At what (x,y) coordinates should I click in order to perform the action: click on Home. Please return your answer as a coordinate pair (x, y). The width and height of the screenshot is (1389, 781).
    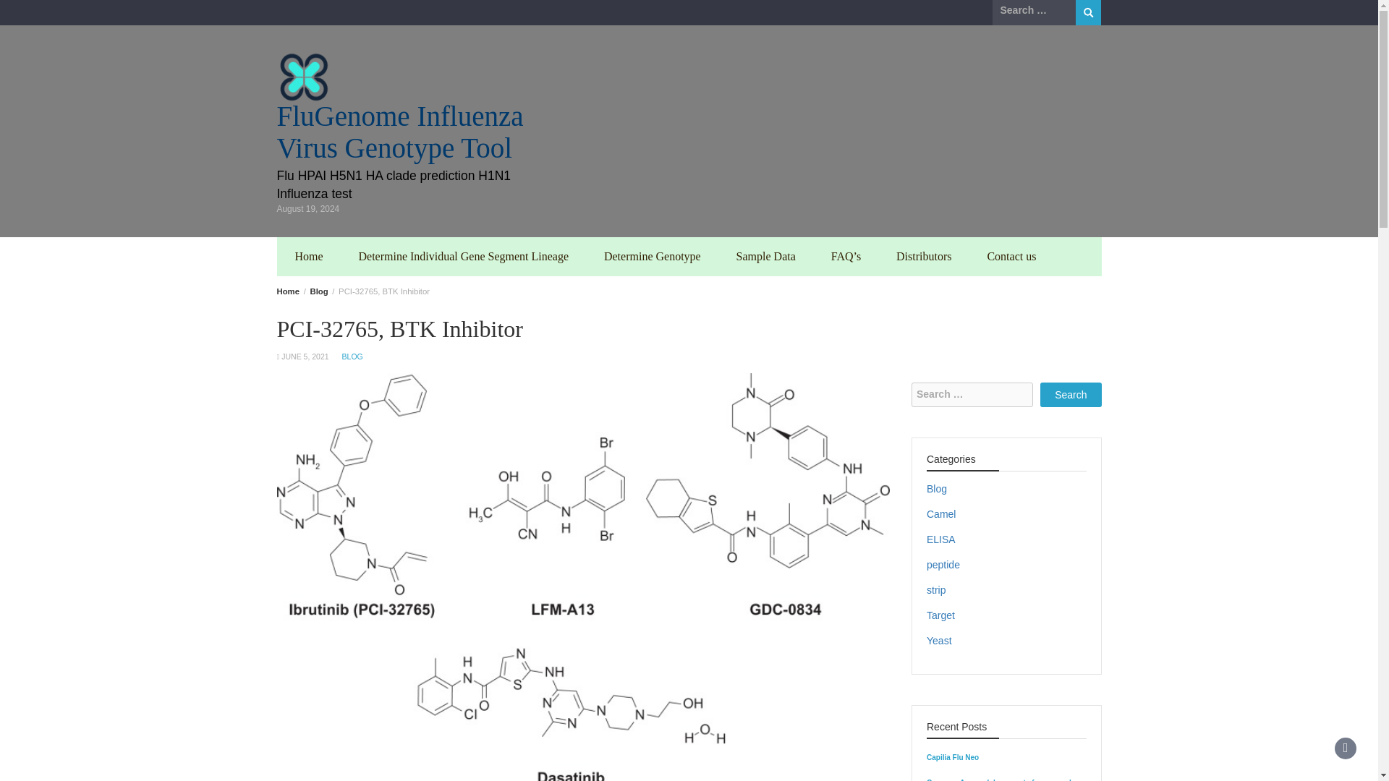
    Looking at the image, I should click on (287, 291).